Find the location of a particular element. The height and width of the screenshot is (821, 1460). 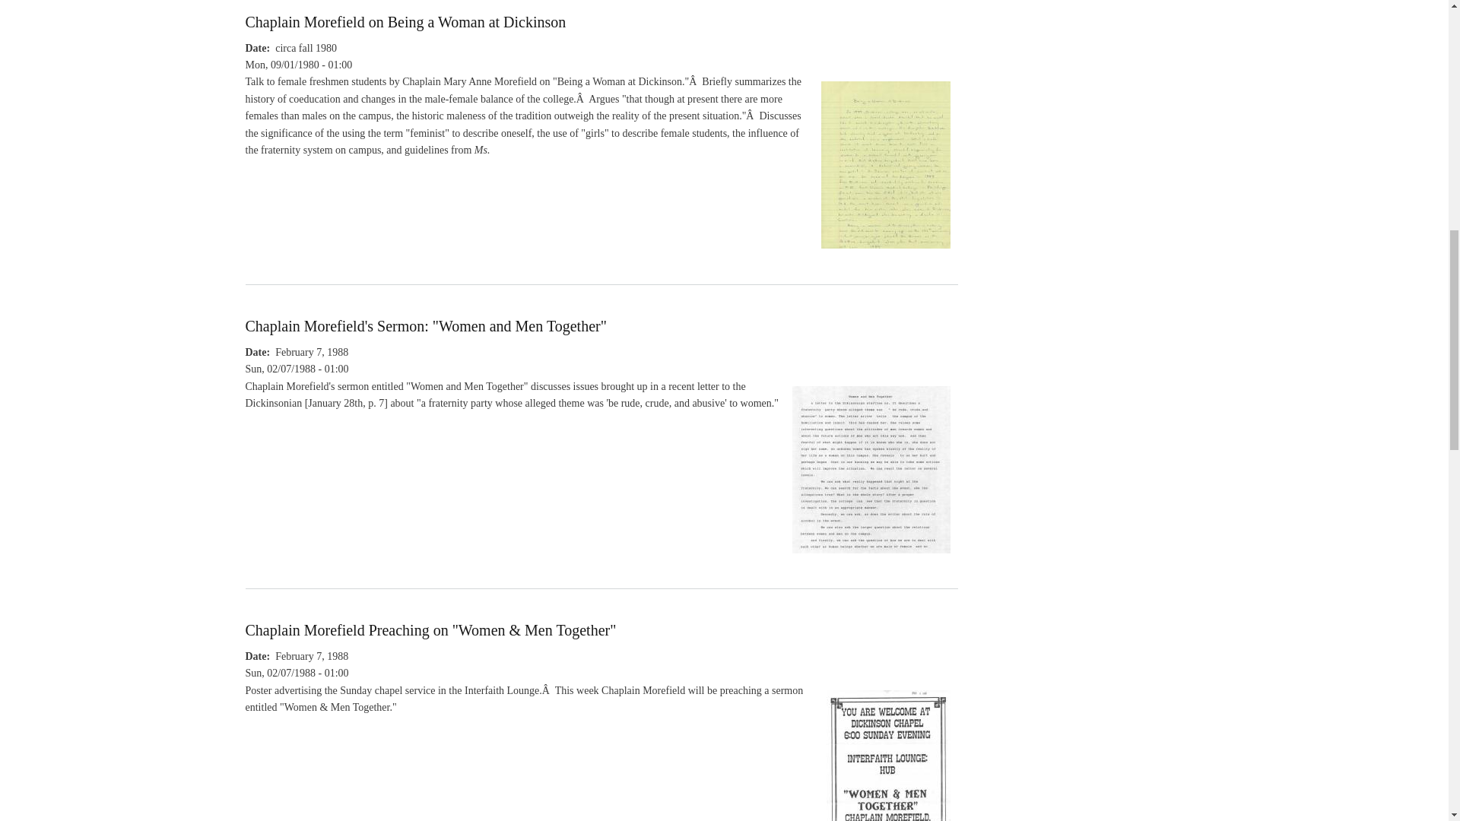

Chaplain Morefield's Sermon: "Women and Men Together" is located at coordinates (425, 325).